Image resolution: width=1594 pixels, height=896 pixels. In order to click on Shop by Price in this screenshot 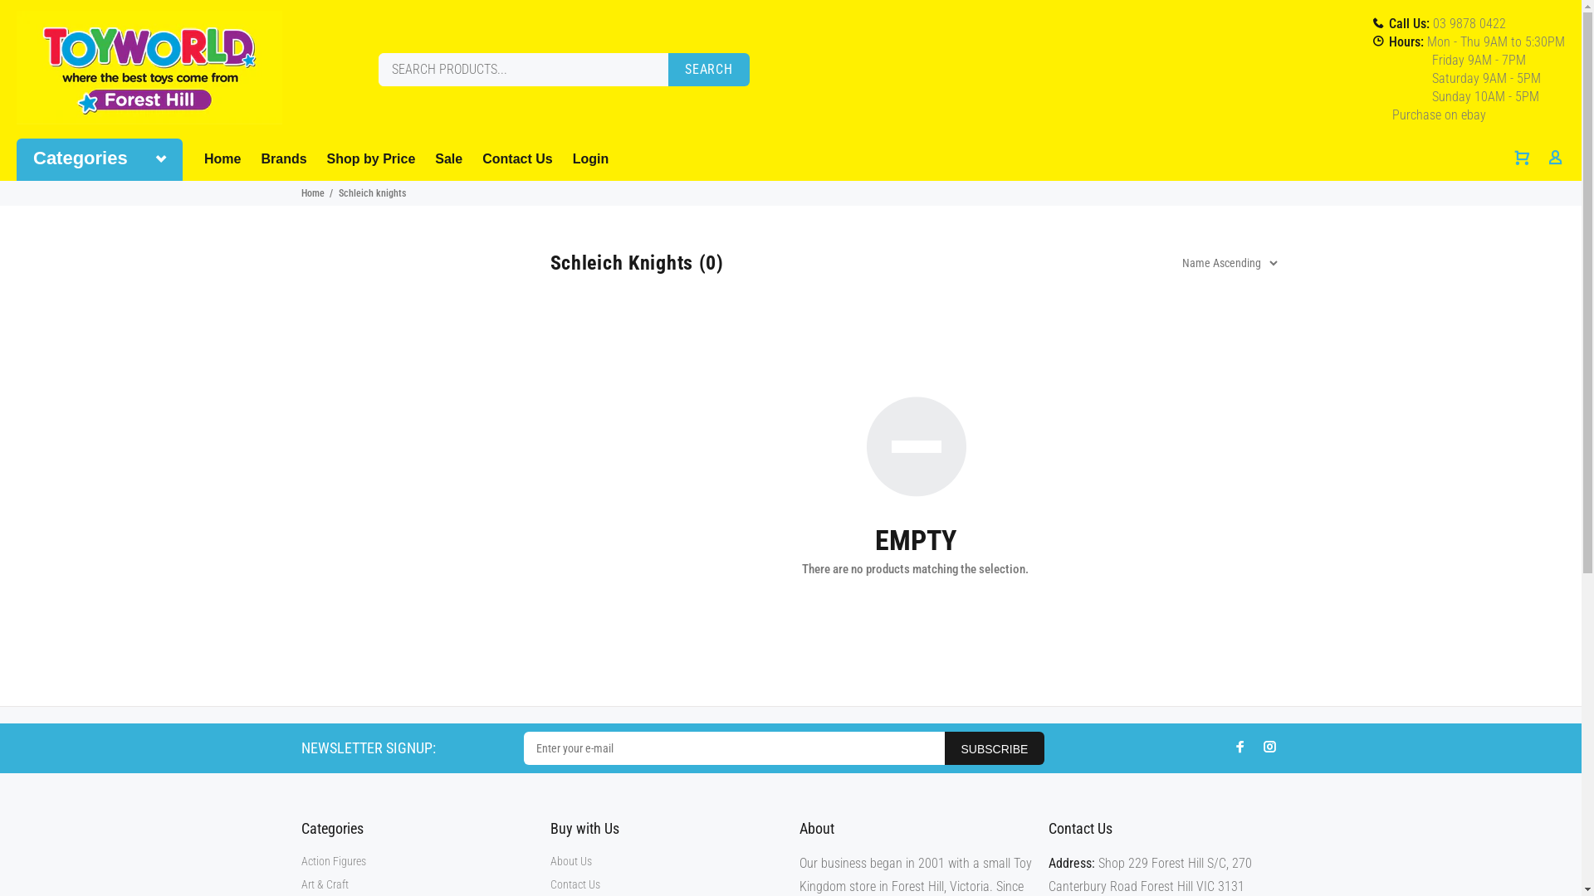, I will do `click(372, 159)`.